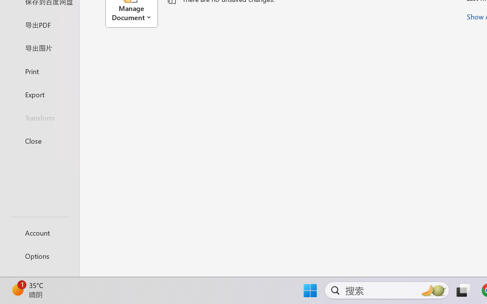 Image resolution: width=487 pixels, height=304 pixels. What do you see at coordinates (40, 71) in the screenshot?
I see `Print` at bounding box center [40, 71].